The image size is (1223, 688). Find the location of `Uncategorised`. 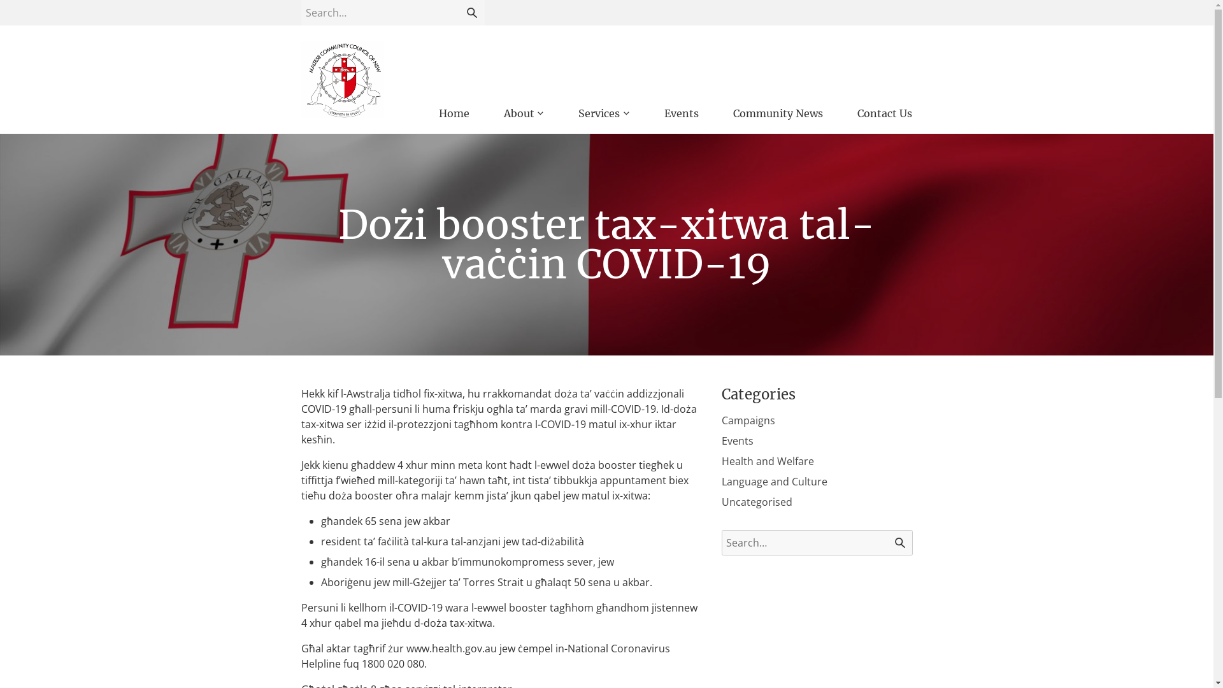

Uncategorised is located at coordinates (757, 502).